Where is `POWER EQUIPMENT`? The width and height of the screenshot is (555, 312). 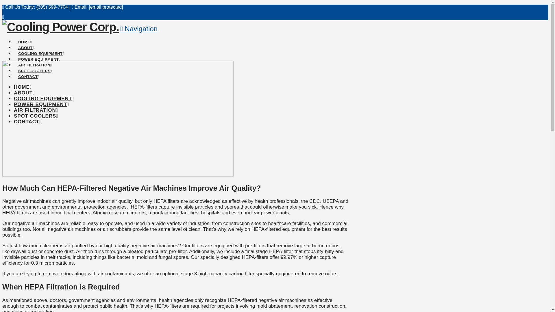
POWER EQUIPMENT is located at coordinates (39, 51).